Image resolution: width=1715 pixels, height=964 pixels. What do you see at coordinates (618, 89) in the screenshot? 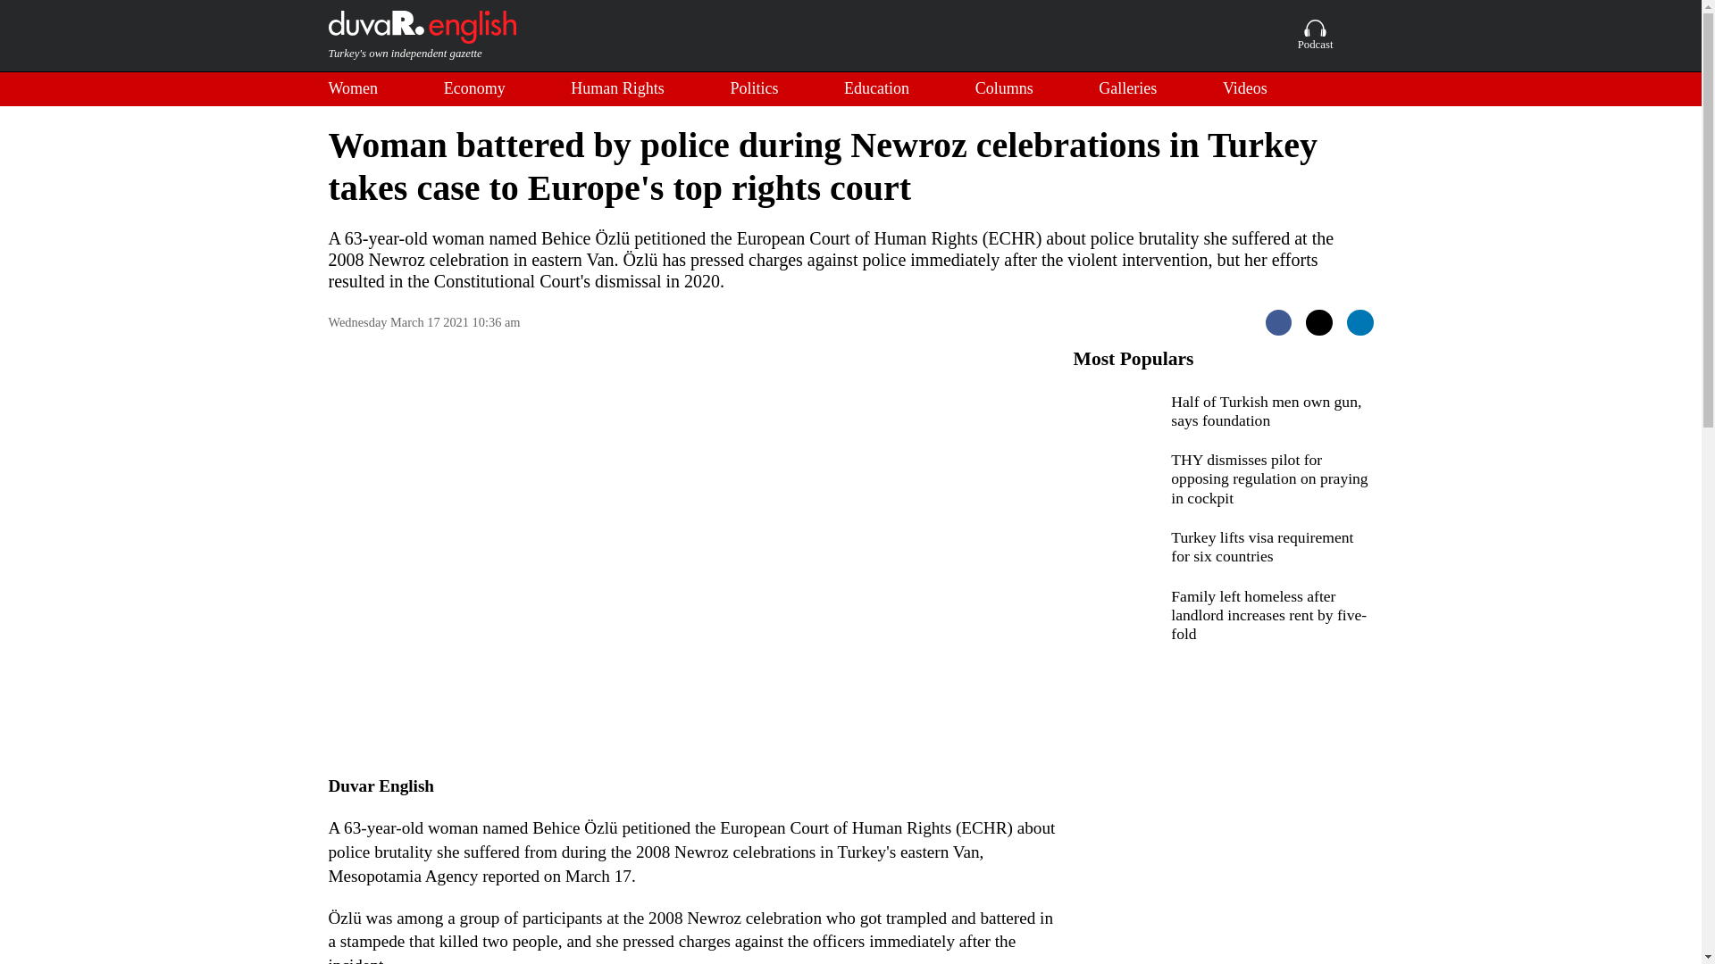
I see `Human Rights` at bounding box center [618, 89].